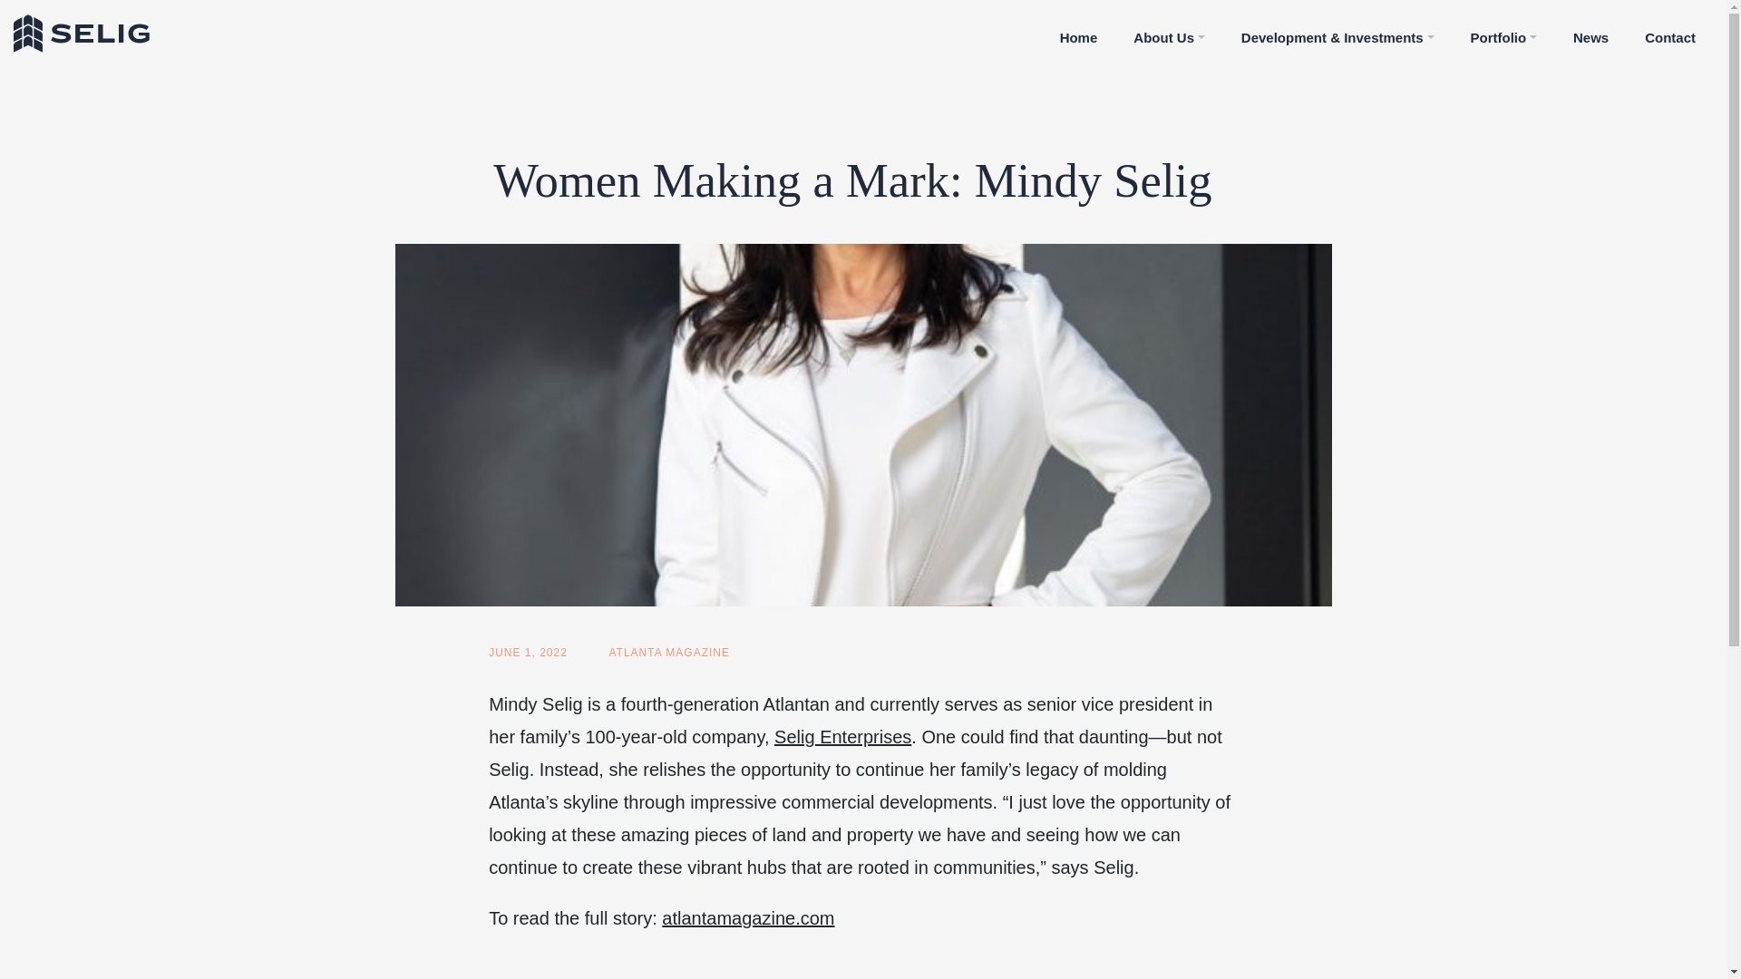  I want to click on Home, so click(1078, 34).